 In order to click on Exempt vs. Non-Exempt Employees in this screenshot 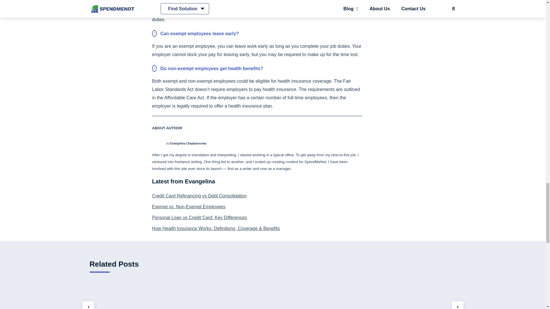, I will do `click(257, 207)`.